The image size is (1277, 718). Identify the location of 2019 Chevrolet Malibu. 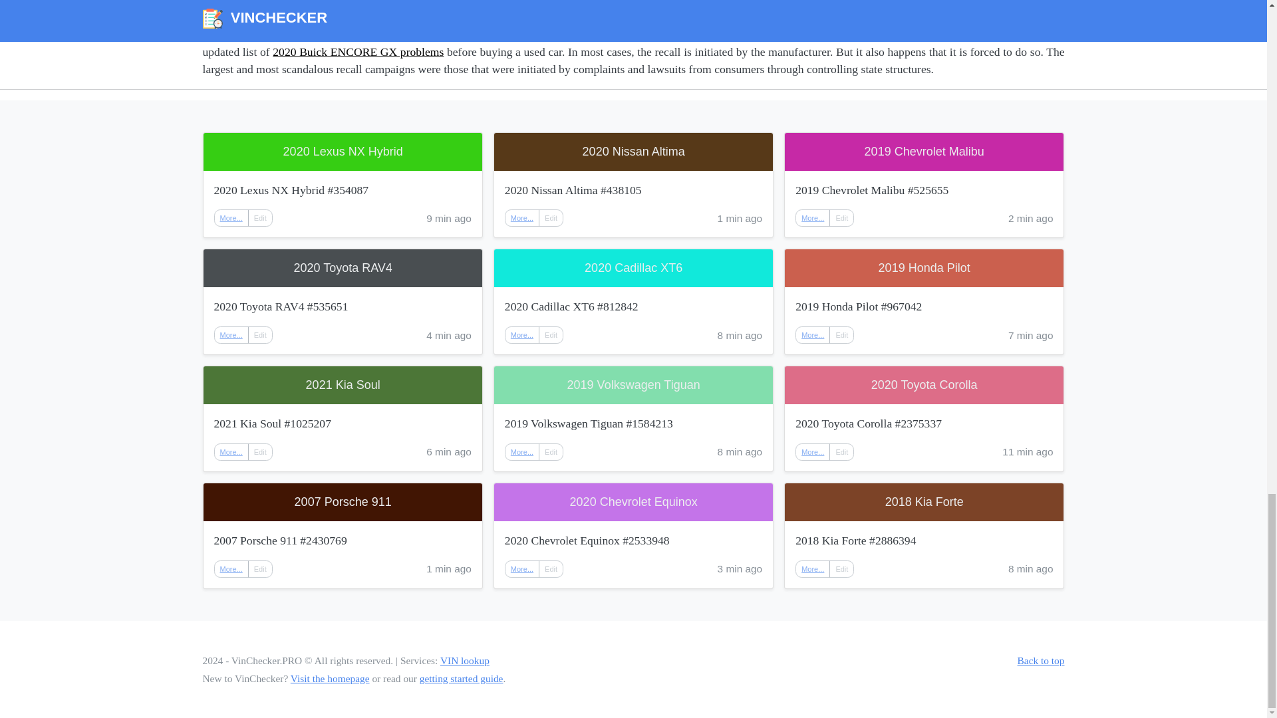
(924, 152).